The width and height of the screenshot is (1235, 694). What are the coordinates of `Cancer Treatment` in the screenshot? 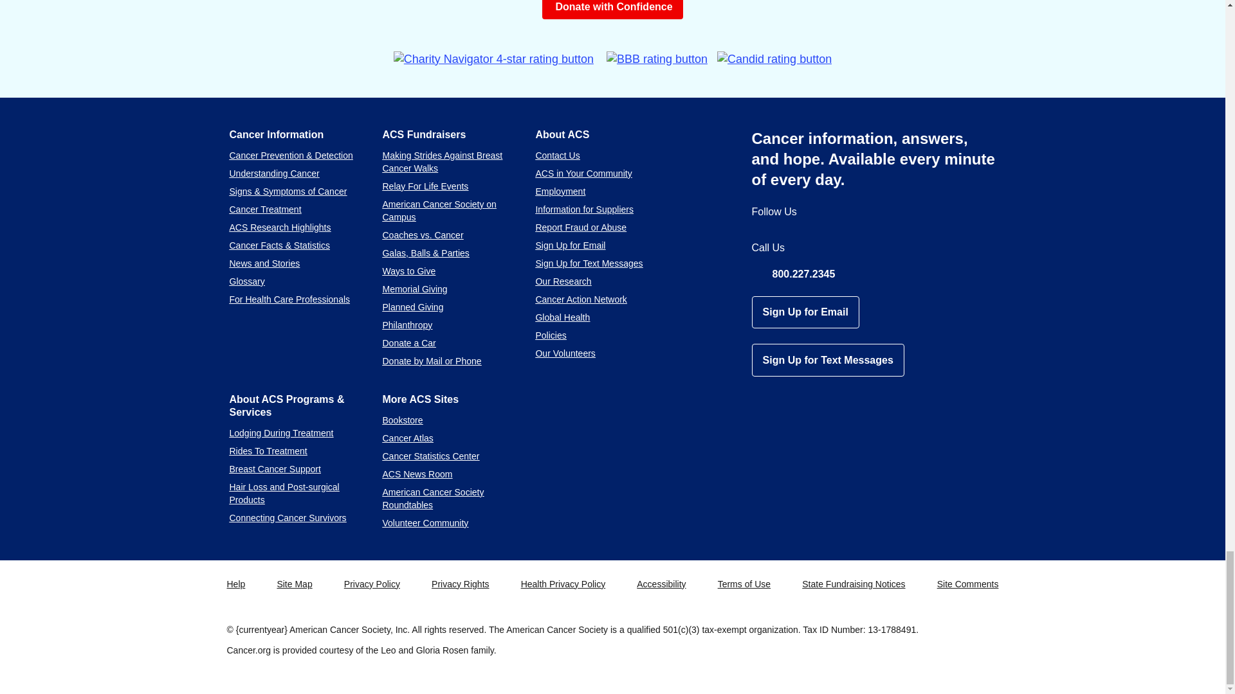 It's located at (265, 209).